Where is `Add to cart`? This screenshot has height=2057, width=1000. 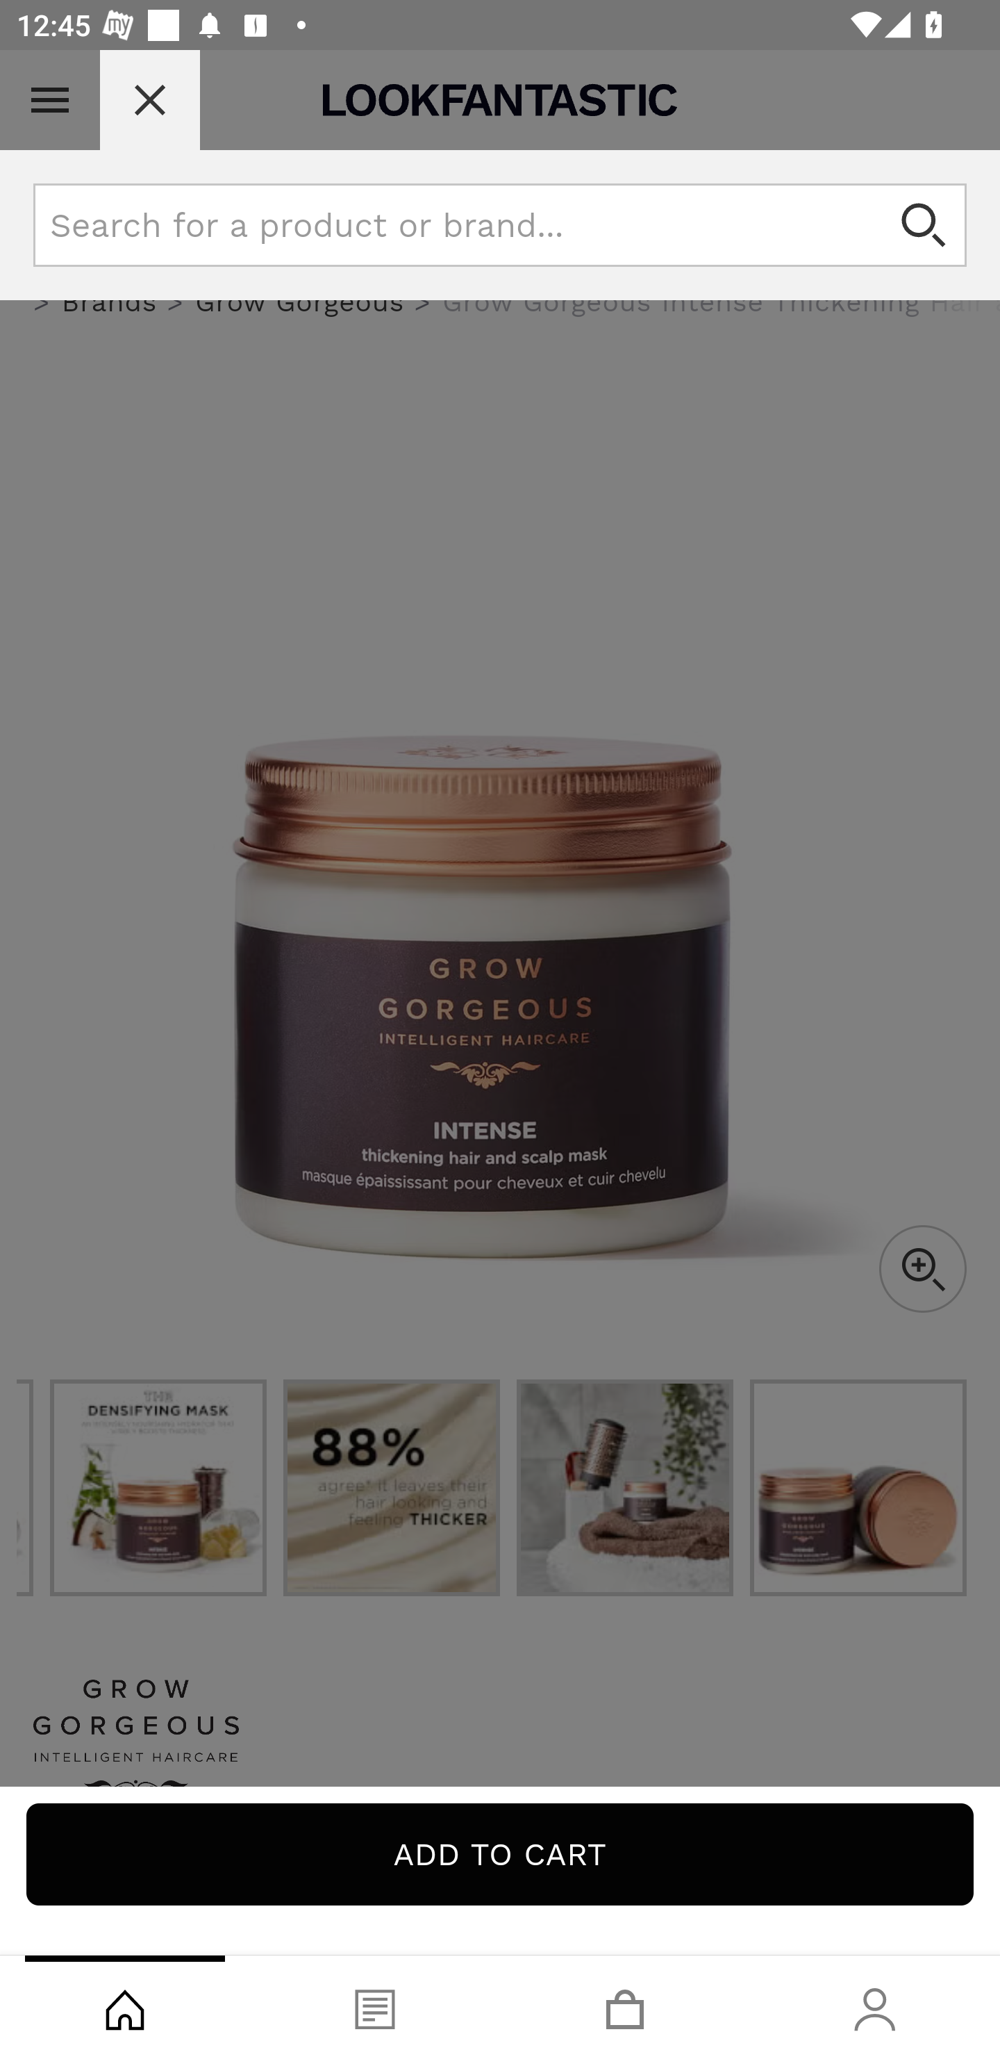 Add to cart is located at coordinates (500, 1854).